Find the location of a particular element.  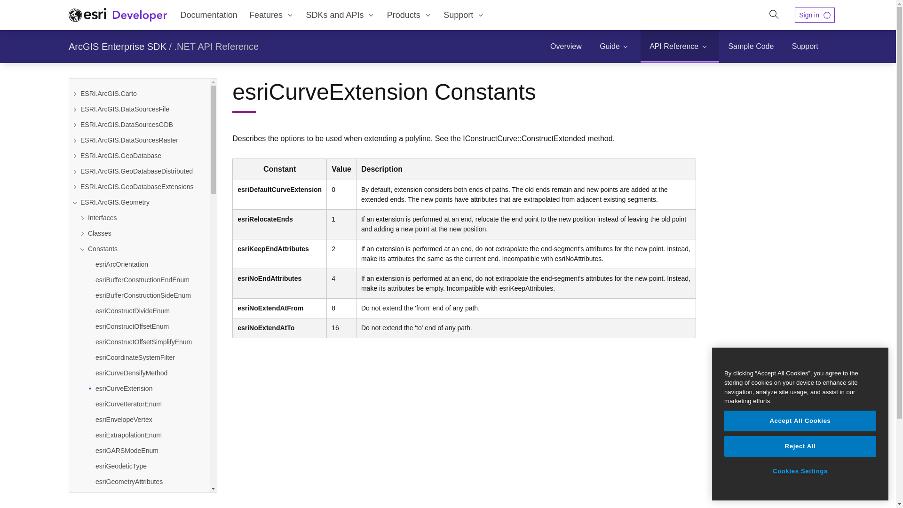

Sign in is located at coordinates (815, 15).